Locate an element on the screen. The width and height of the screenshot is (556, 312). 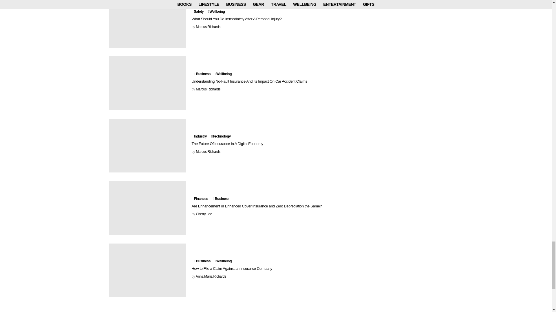
What Should You Do Immediately After A Personal Injury? is located at coordinates (147, 24).